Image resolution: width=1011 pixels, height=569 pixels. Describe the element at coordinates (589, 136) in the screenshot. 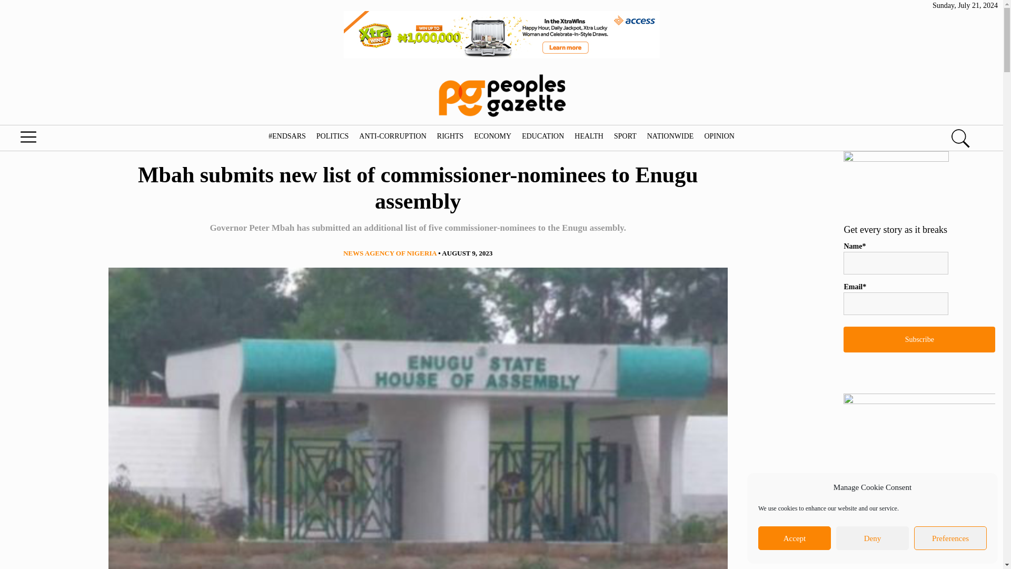

I see `HEALTH` at that location.